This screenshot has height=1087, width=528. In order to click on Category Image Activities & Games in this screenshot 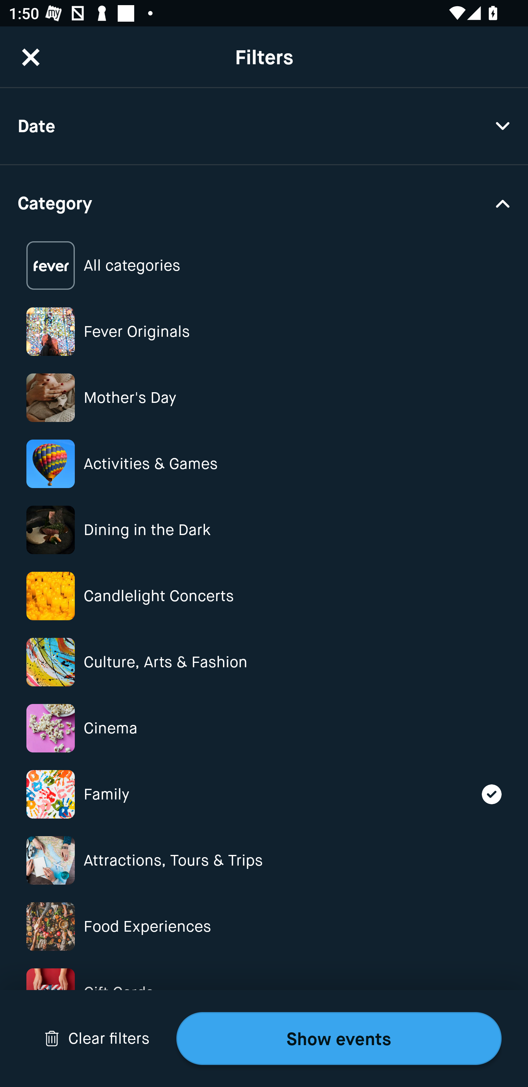, I will do `click(264, 463)`.